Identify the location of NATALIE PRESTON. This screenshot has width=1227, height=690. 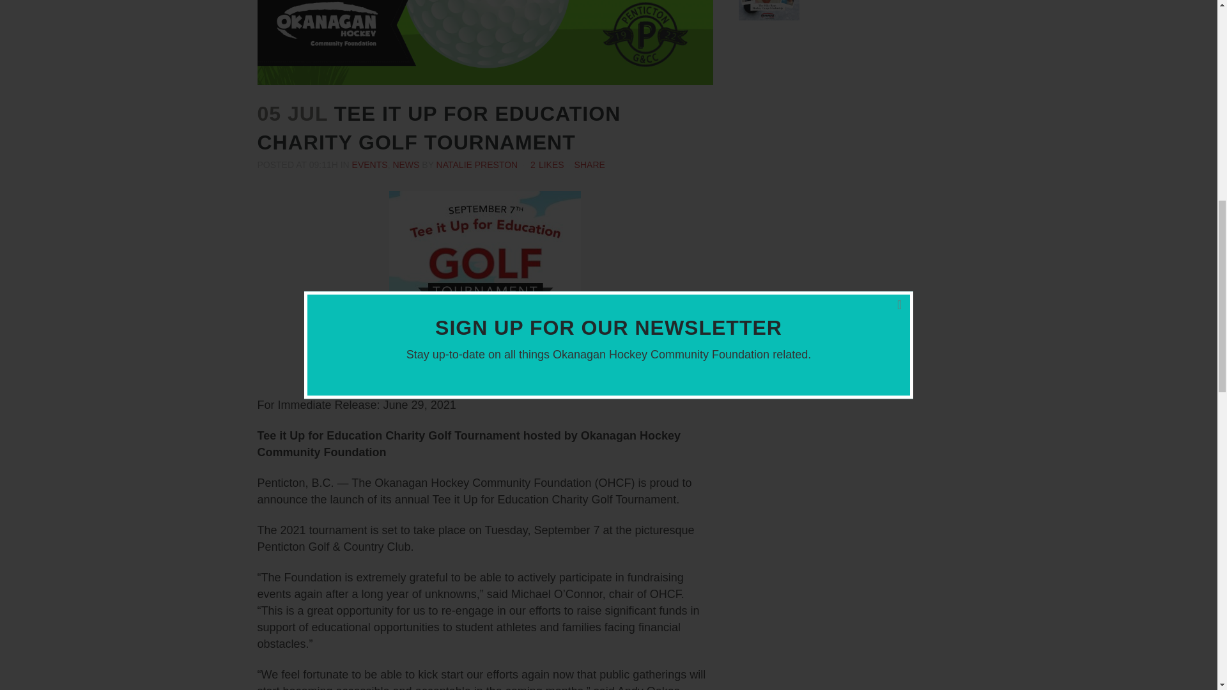
(477, 164).